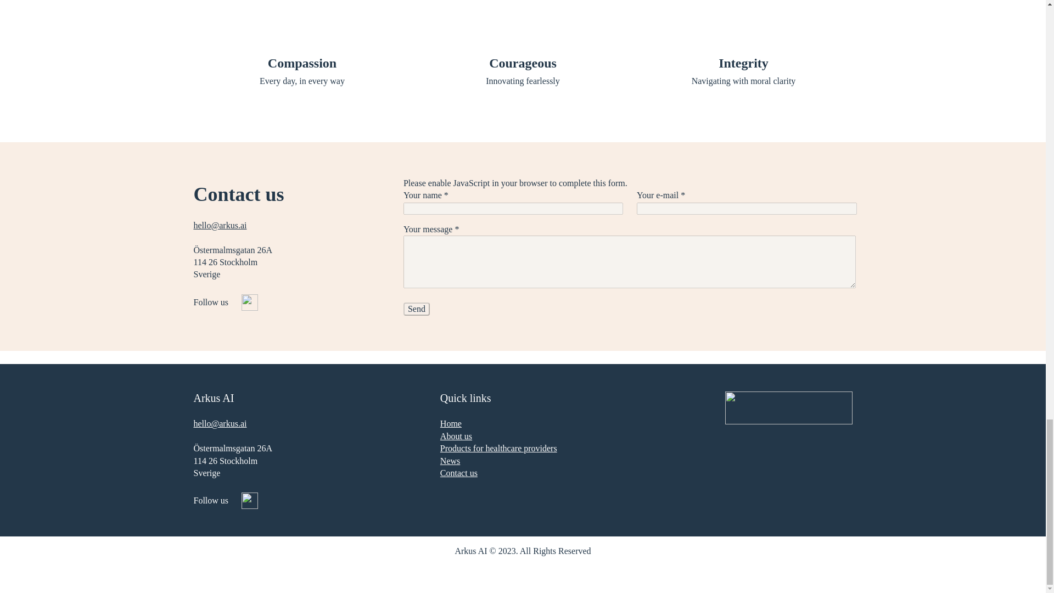 The width and height of the screenshot is (1054, 593). Describe the element at coordinates (450, 460) in the screenshot. I see `News` at that location.